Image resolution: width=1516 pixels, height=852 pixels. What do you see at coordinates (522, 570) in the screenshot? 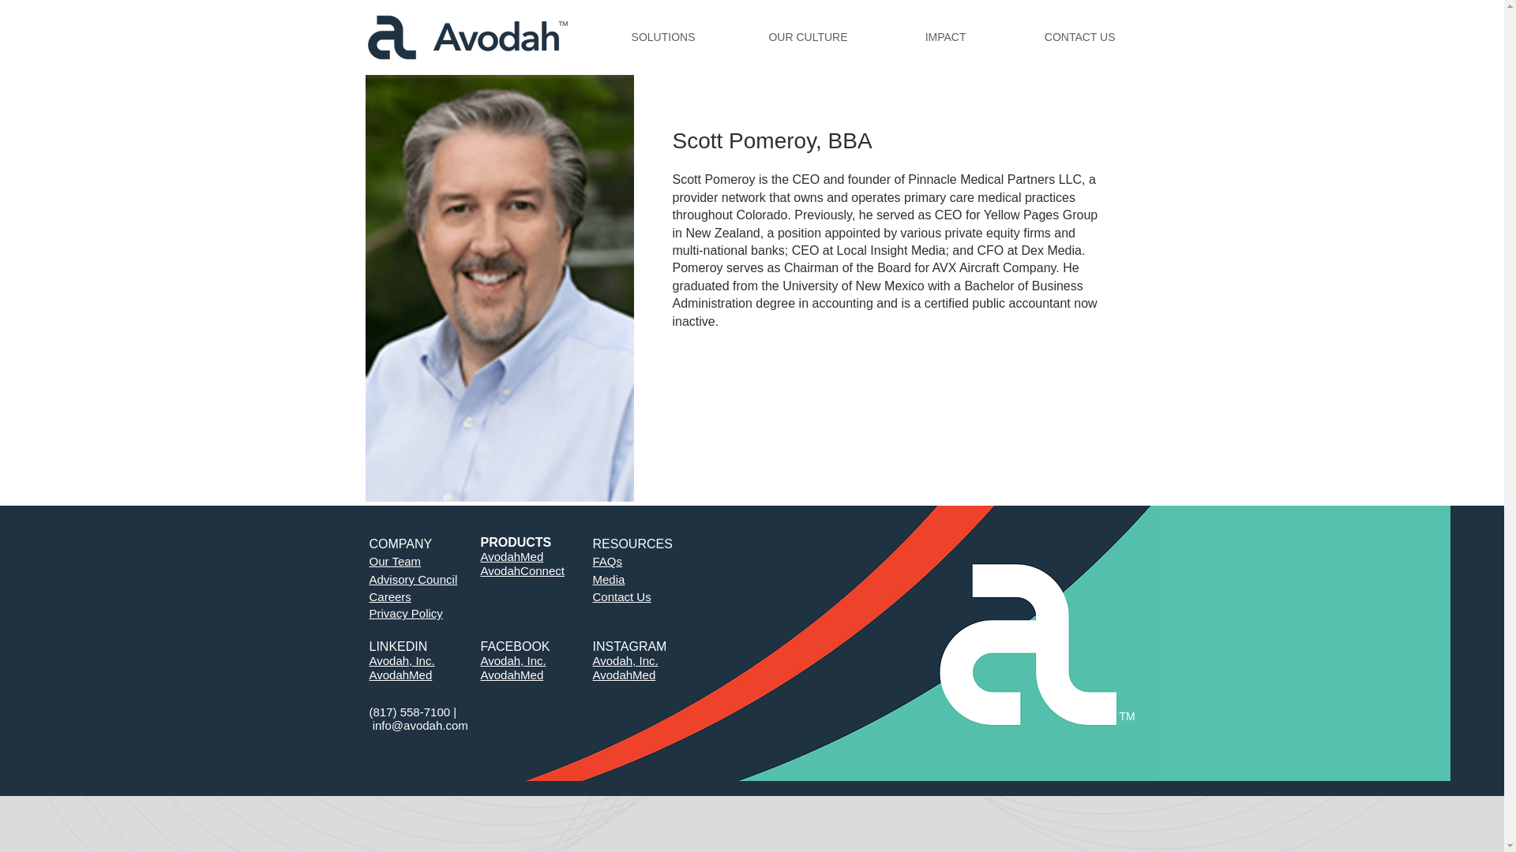
I see `AvodahConnect` at bounding box center [522, 570].